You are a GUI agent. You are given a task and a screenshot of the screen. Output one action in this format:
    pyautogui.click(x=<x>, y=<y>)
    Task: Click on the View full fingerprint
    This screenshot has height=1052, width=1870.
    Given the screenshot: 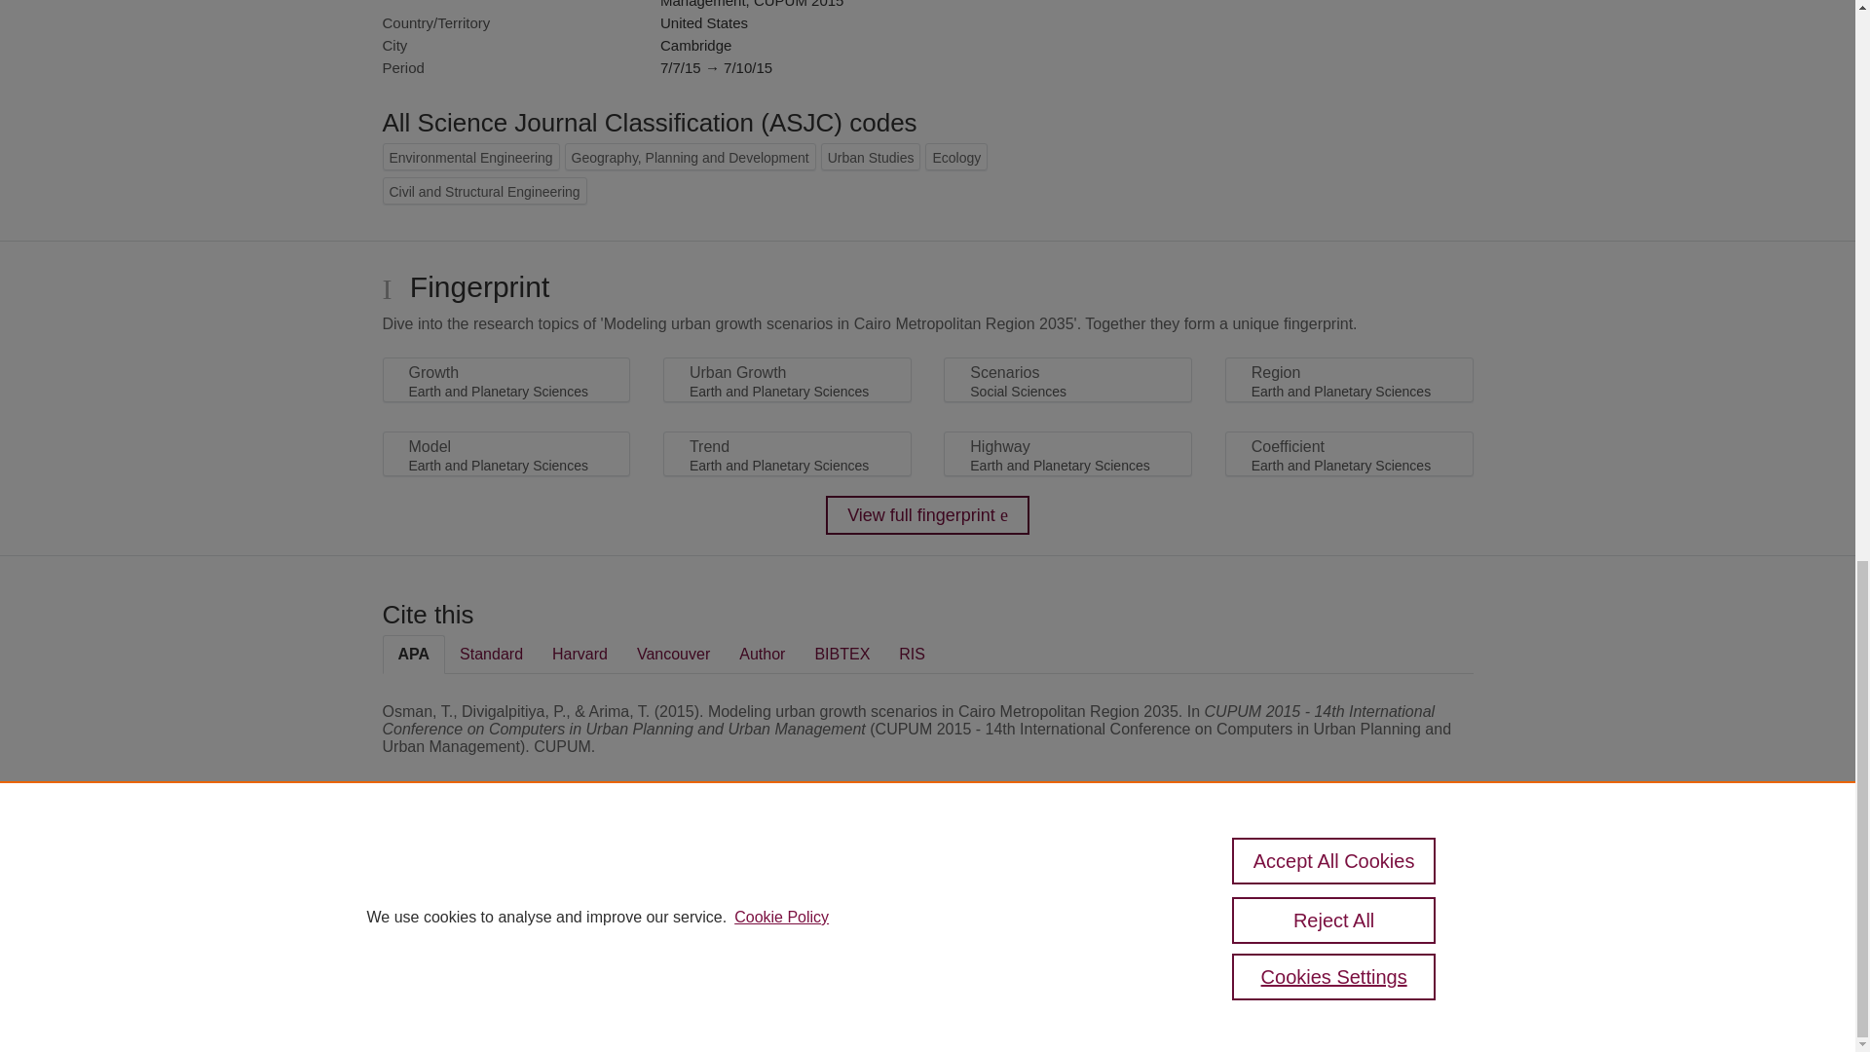 What is the action you would take?
    pyautogui.click(x=927, y=514)
    